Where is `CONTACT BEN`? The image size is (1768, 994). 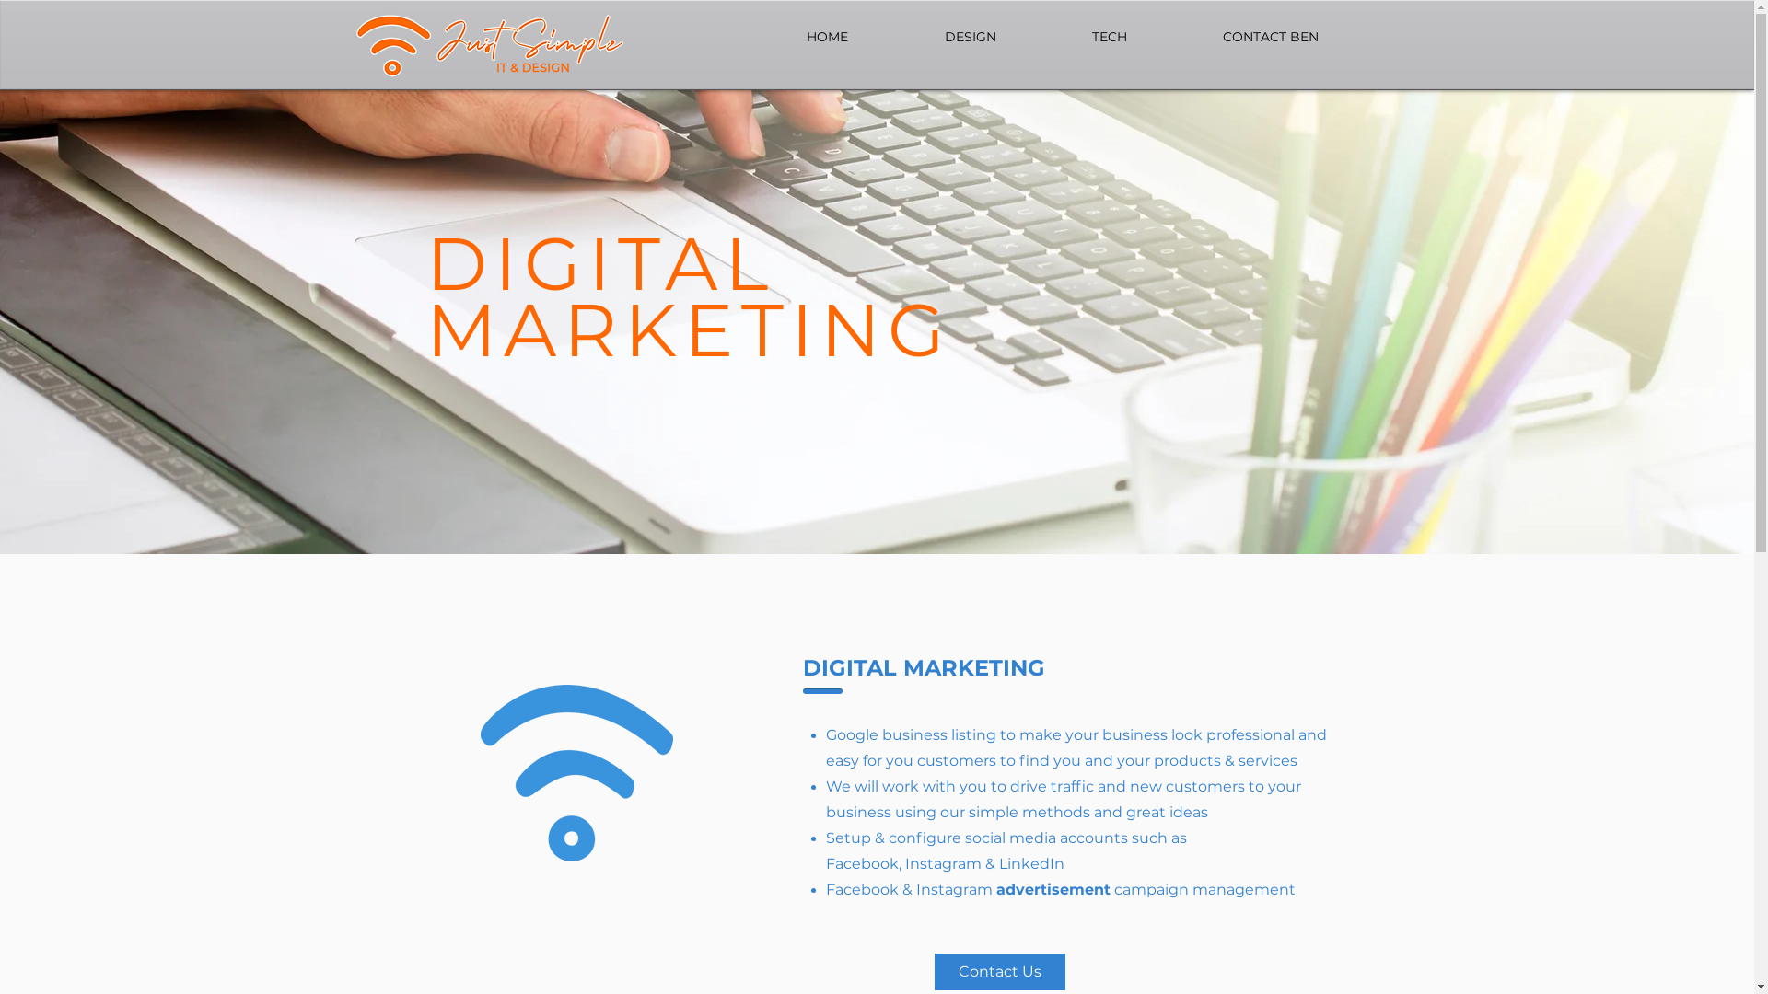 CONTACT BEN is located at coordinates (1232, 37).